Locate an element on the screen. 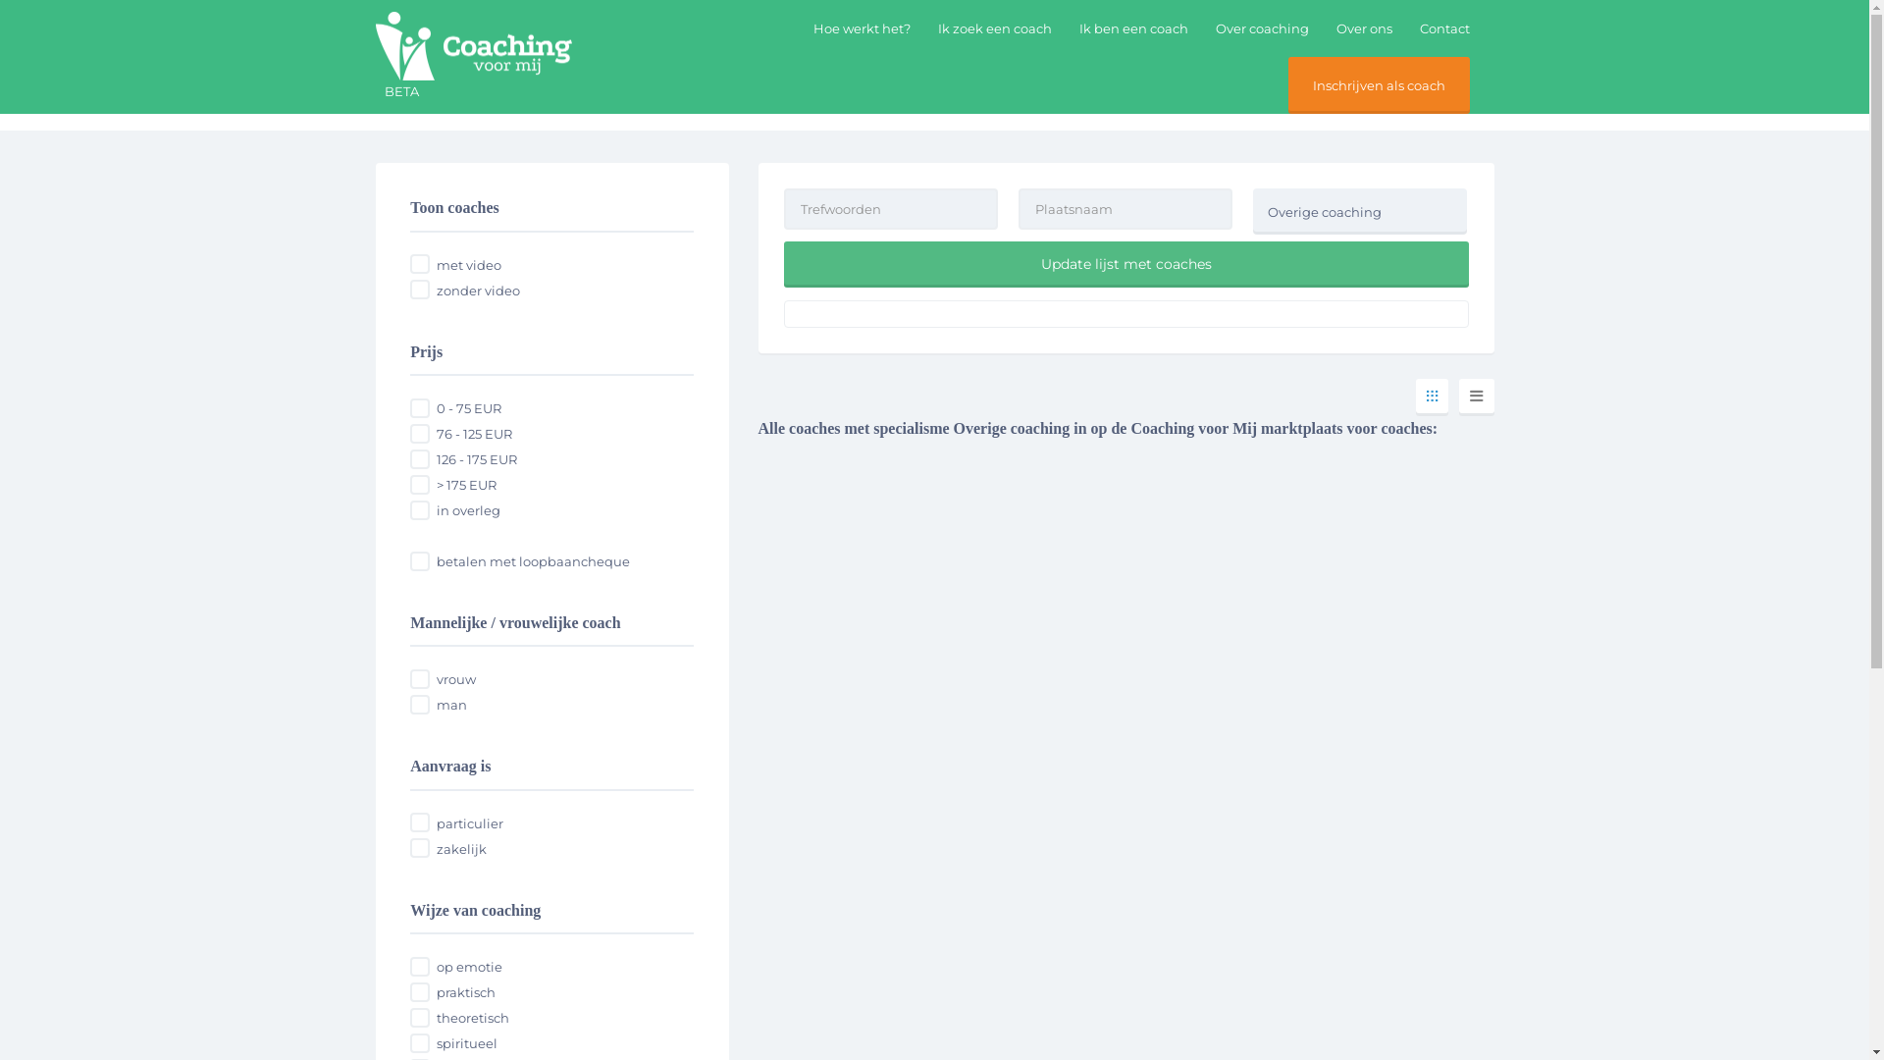 Image resolution: width=1884 pixels, height=1060 pixels. practical is located at coordinates (420, 992).